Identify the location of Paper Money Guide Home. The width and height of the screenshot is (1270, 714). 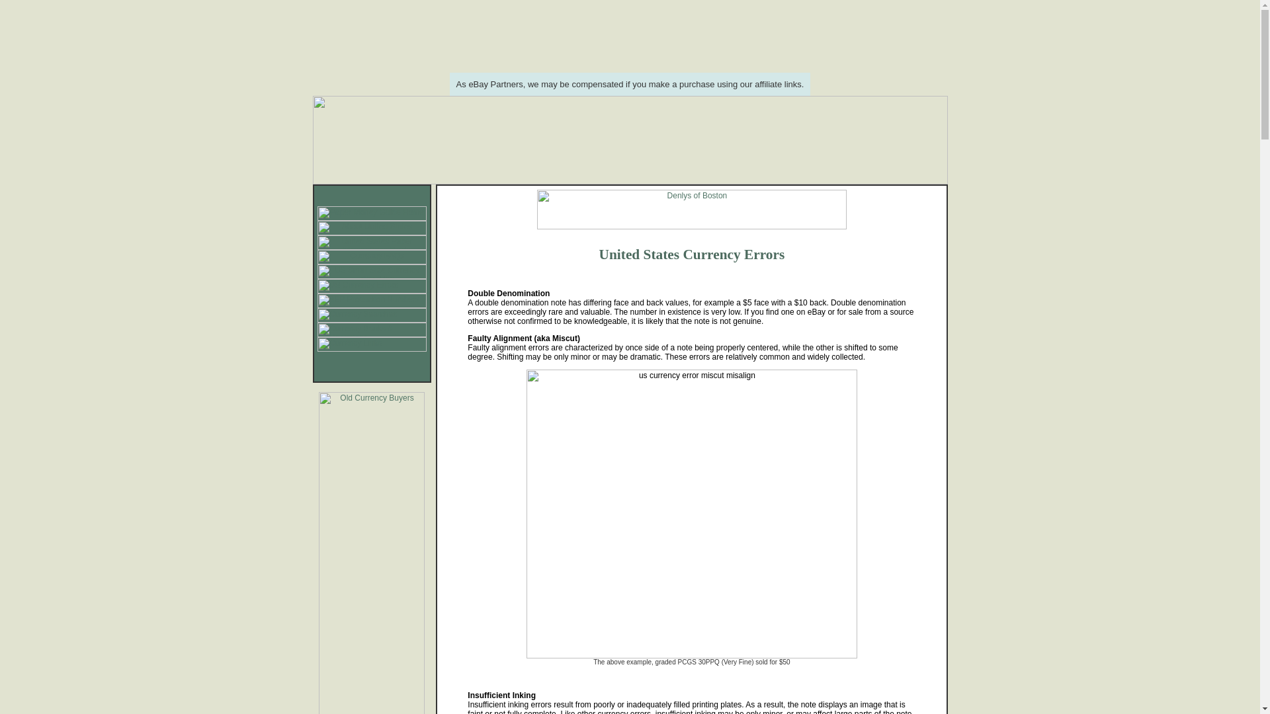
(372, 213).